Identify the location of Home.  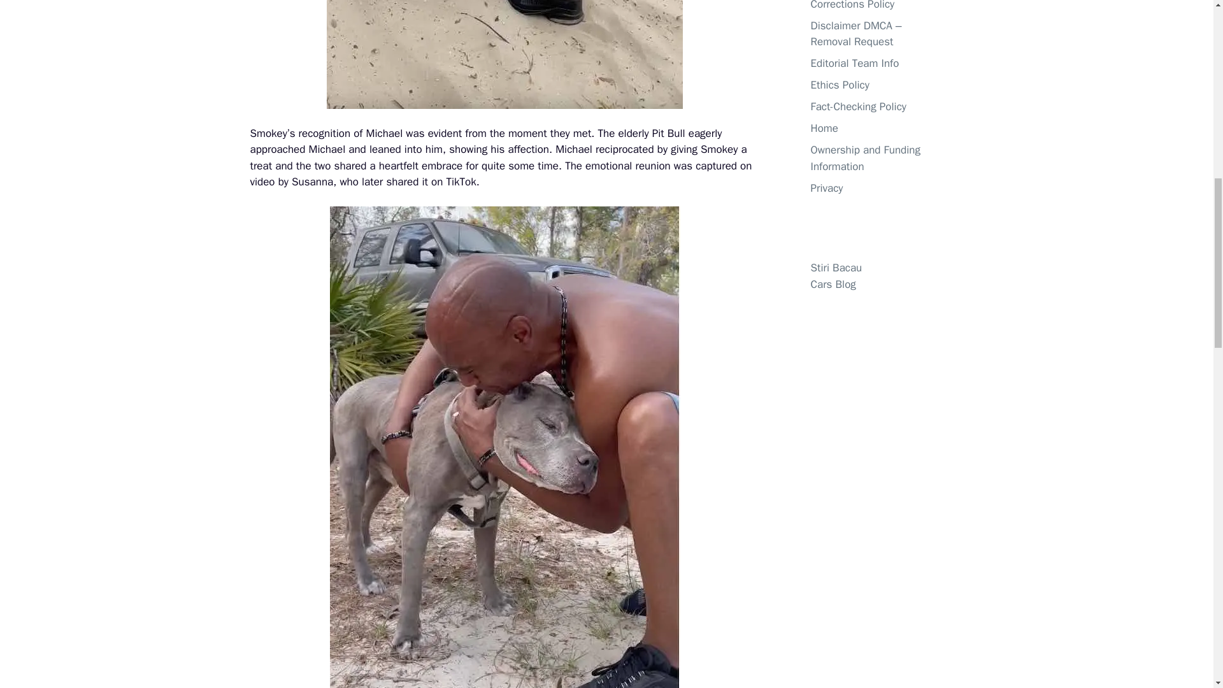
(824, 128).